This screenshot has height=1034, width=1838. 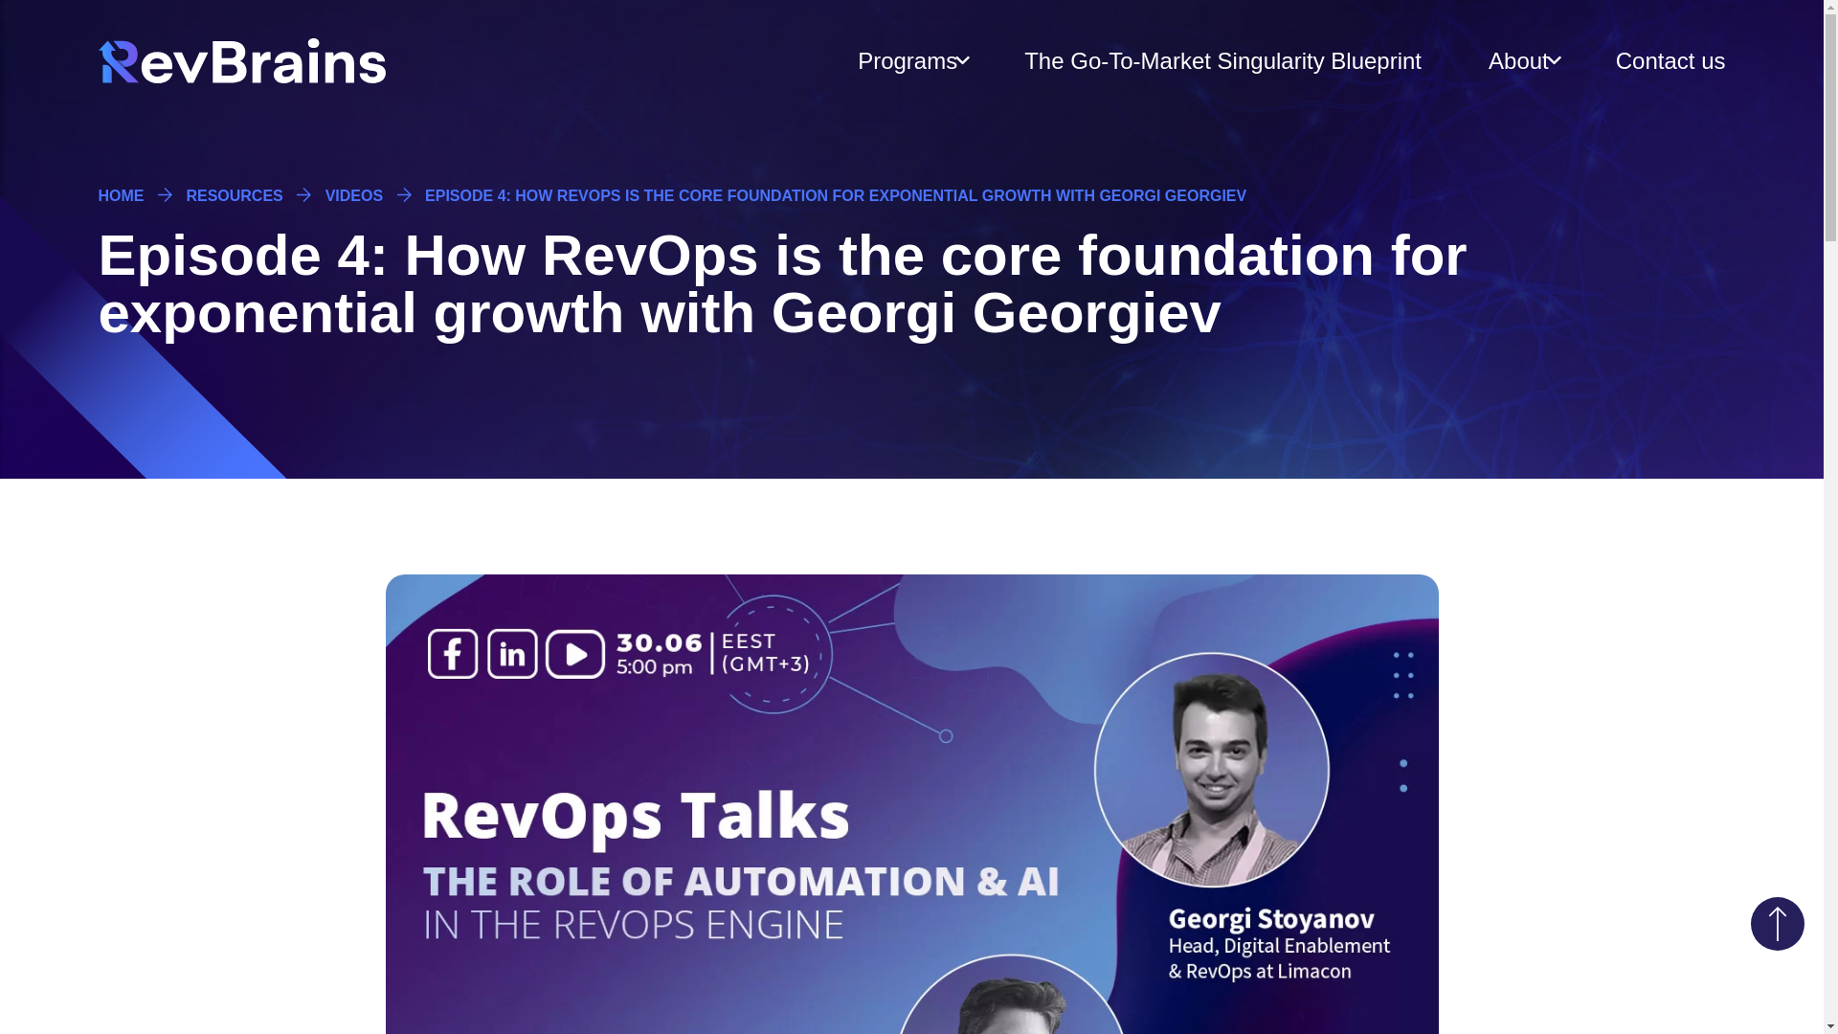 What do you see at coordinates (1222, 61) in the screenshot?
I see `The Go-To-Market Singularity Blueprint` at bounding box center [1222, 61].